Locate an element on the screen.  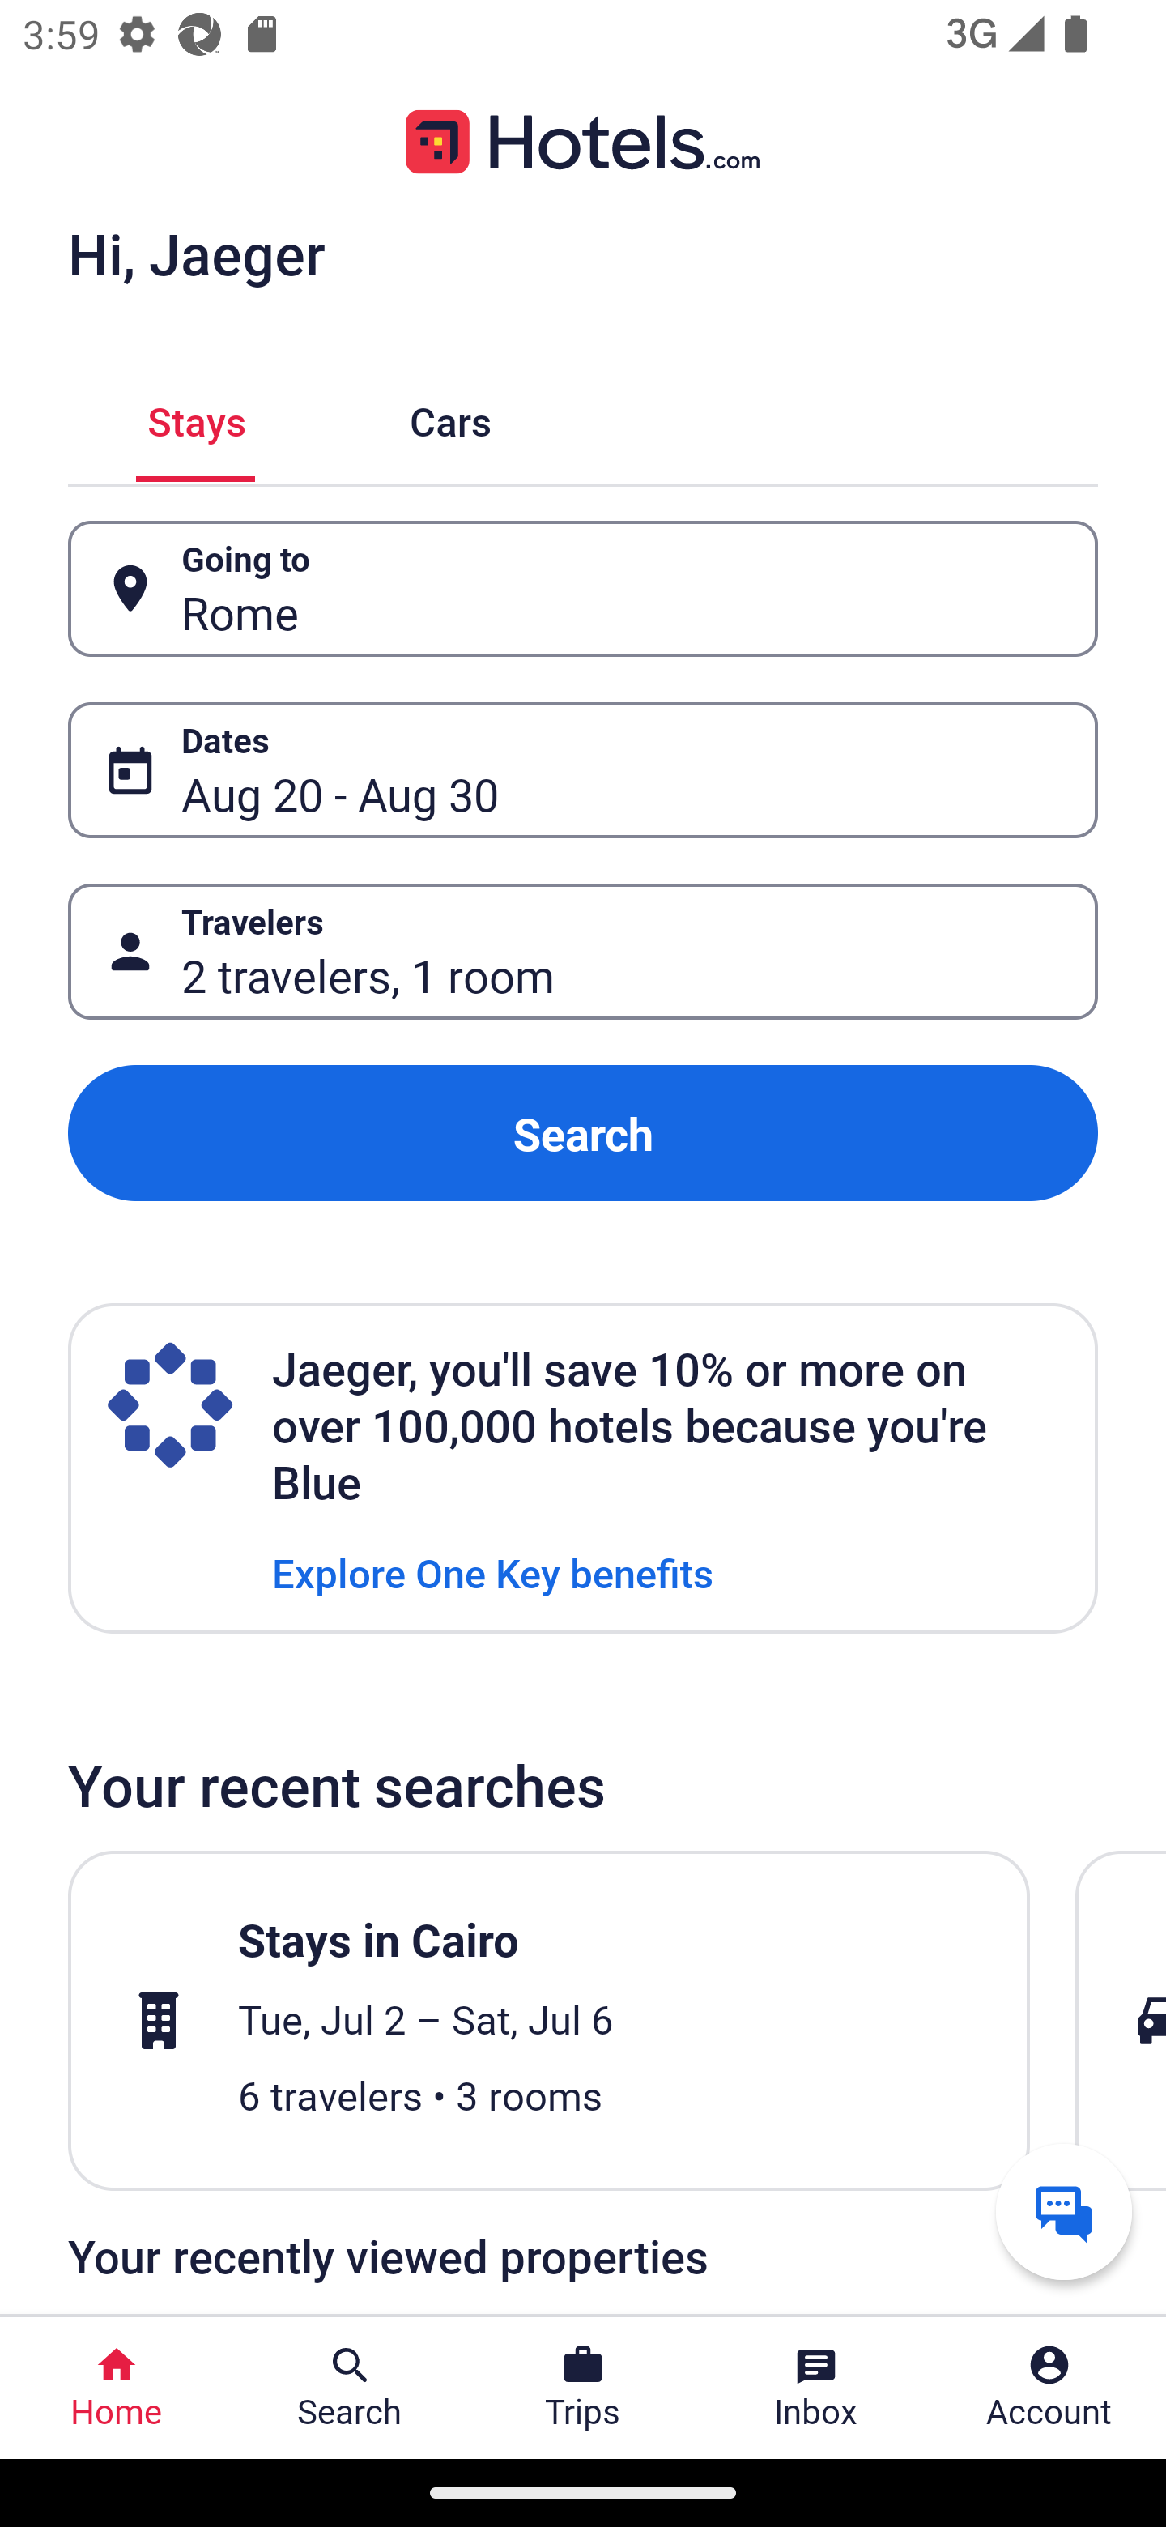
Trips Trips Button is located at coordinates (583, 2388).